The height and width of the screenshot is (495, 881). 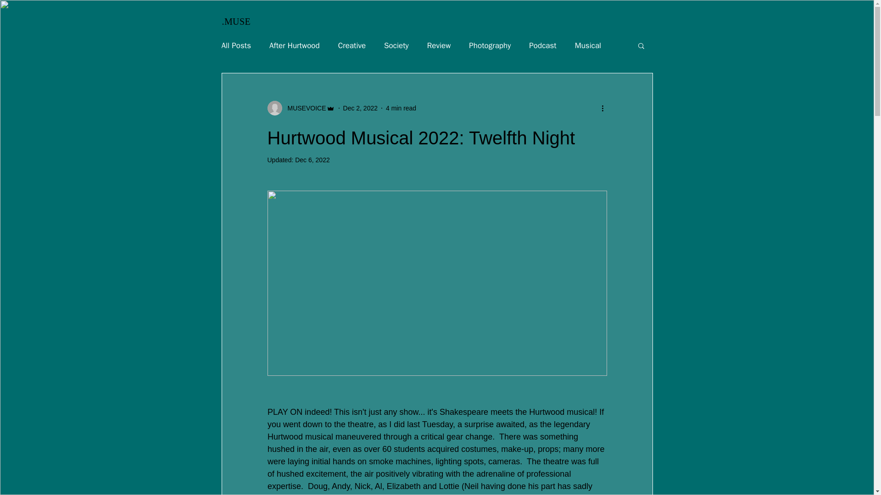 What do you see at coordinates (301, 108) in the screenshot?
I see `MUSEVOICE` at bounding box center [301, 108].